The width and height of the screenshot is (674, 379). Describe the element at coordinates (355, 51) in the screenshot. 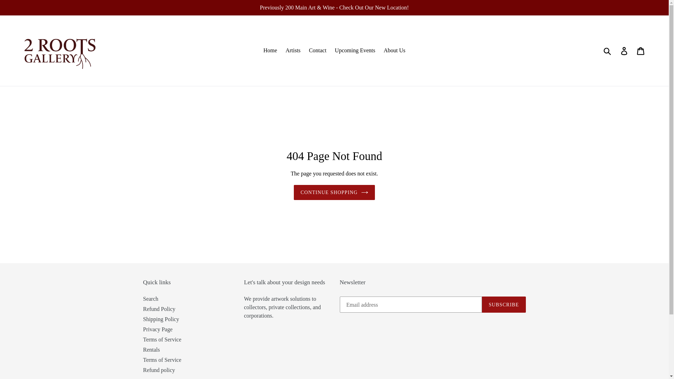

I see `Upcoming Events` at that location.